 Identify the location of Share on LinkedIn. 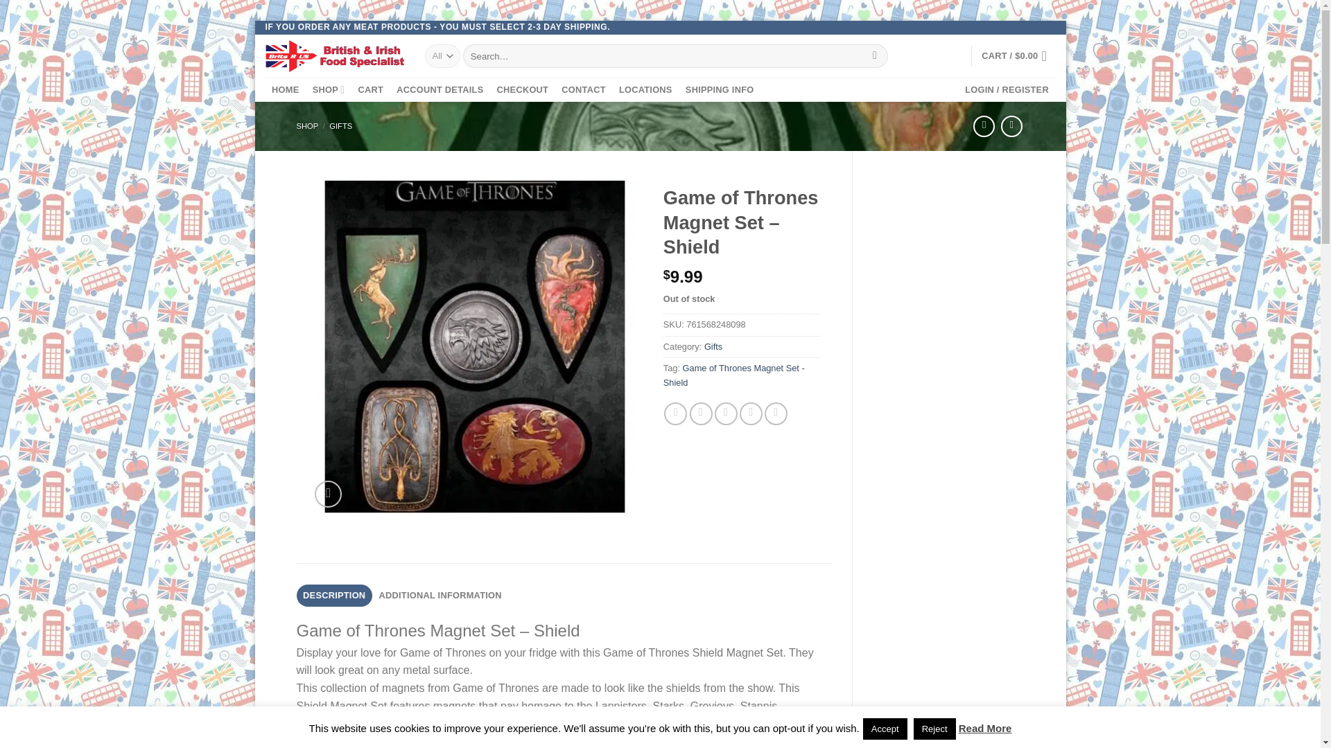
(776, 414).